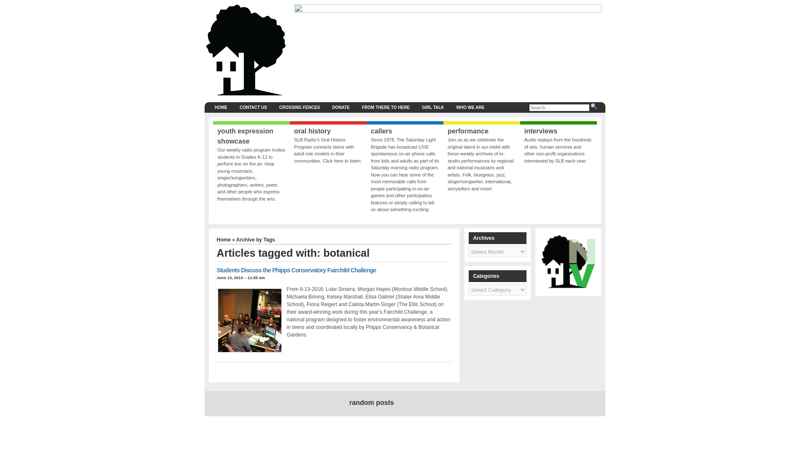 The image size is (810, 456). Describe the element at coordinates (253, 107) in the screenshot. I see `CONTACT US` at that location.